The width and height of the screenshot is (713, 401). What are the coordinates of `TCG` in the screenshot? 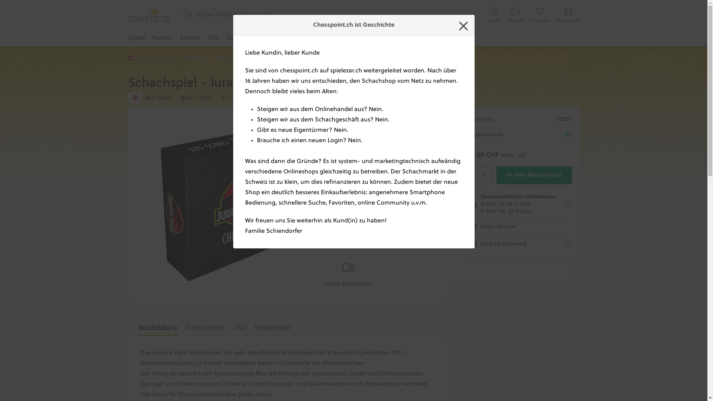 It's located at (213, 39).